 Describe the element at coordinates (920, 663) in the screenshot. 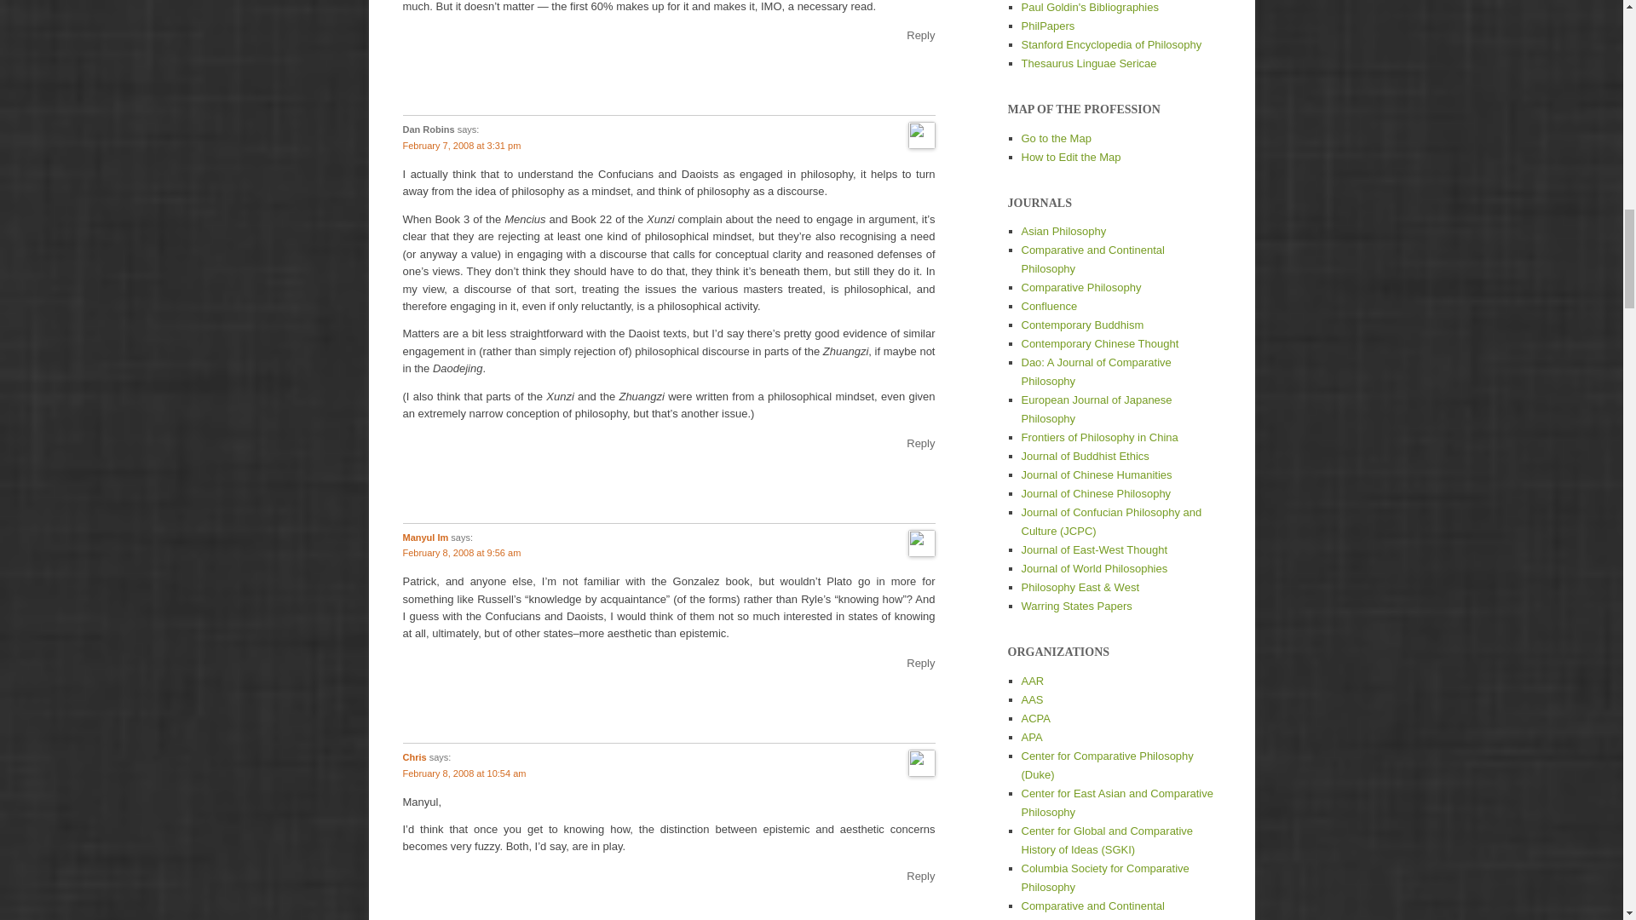

I see `Reply` at that location.